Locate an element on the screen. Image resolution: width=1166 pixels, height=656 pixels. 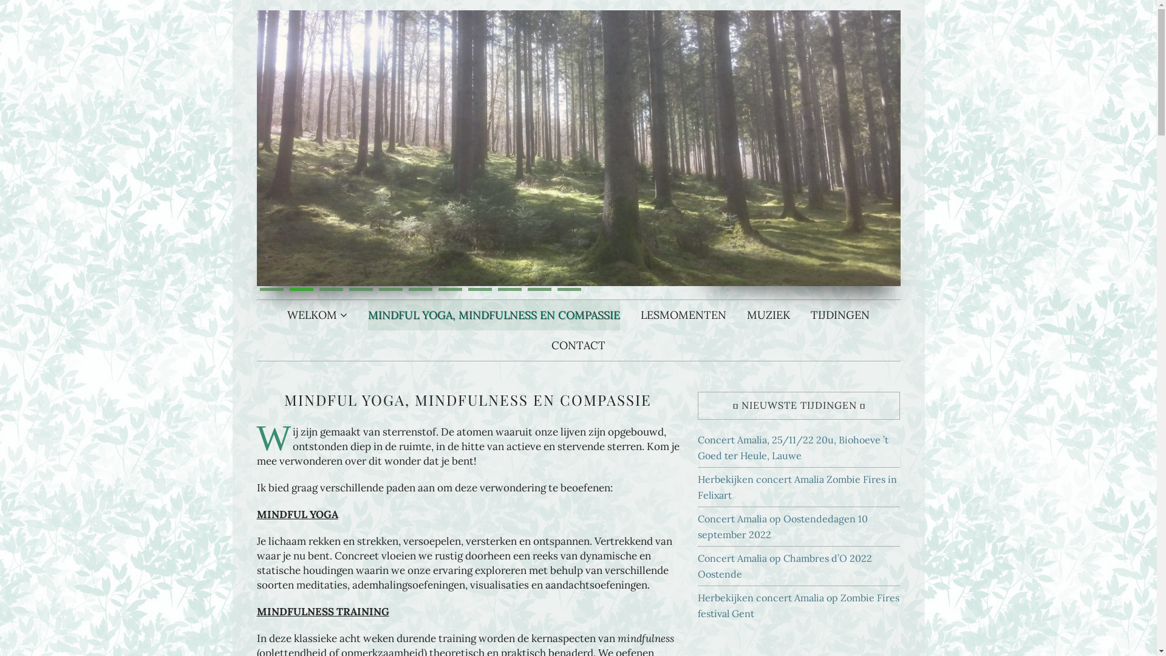
2 is located at coordinates (301, 289).